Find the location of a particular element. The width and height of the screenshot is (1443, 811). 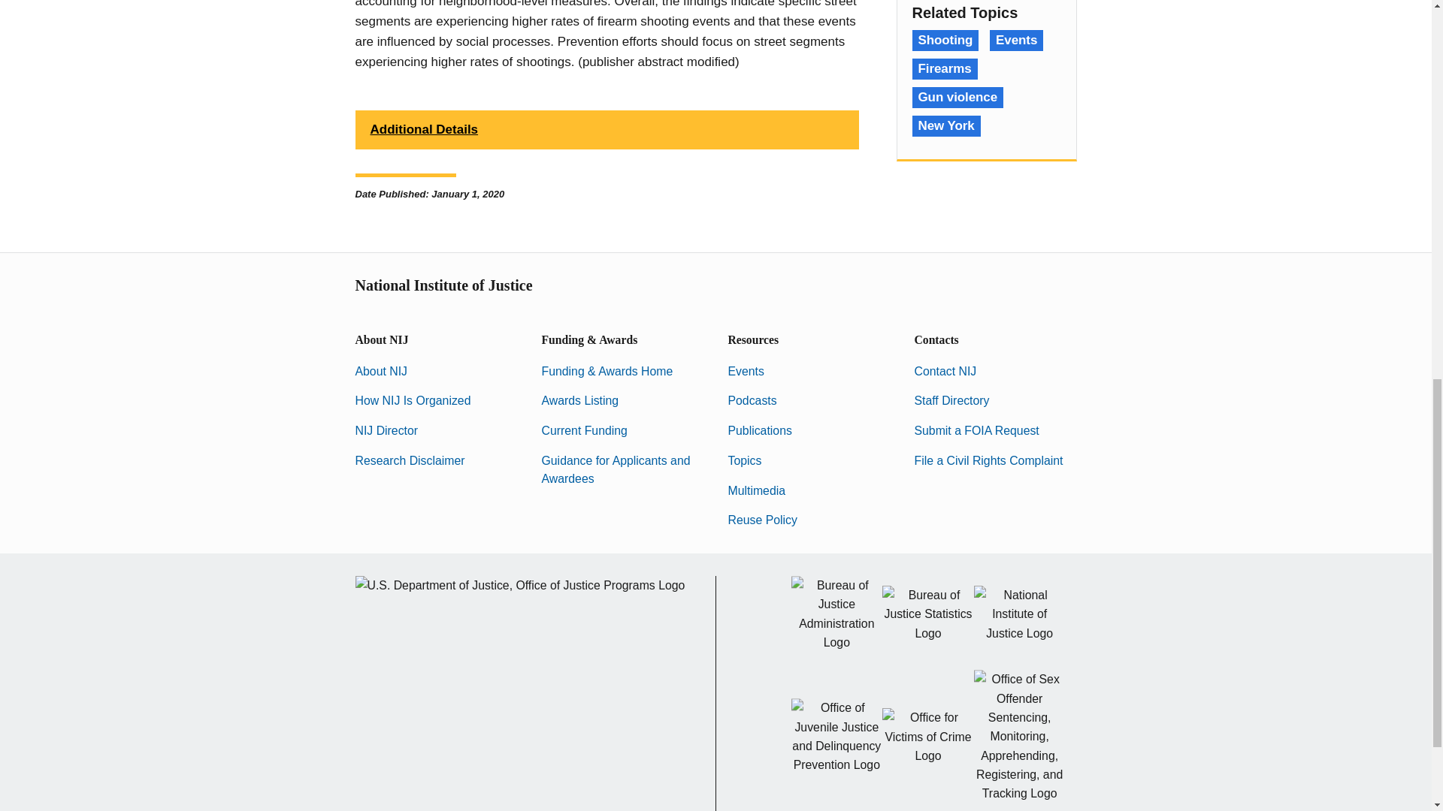

Shooting is located at coordinates (945, 41).